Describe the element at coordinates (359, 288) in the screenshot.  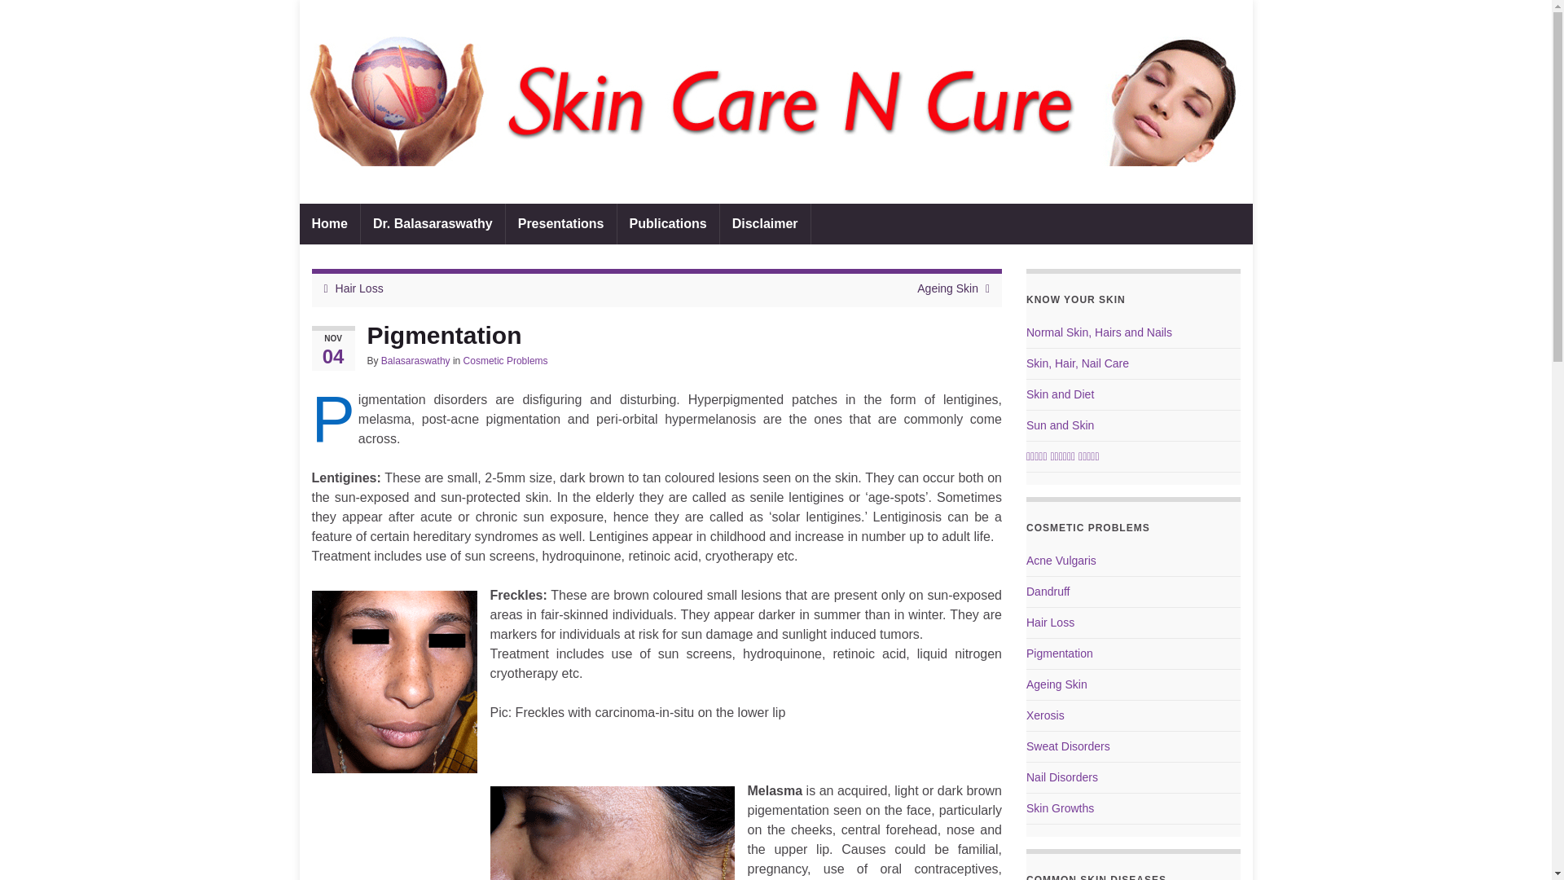
I see `Hair Loss` at that location.